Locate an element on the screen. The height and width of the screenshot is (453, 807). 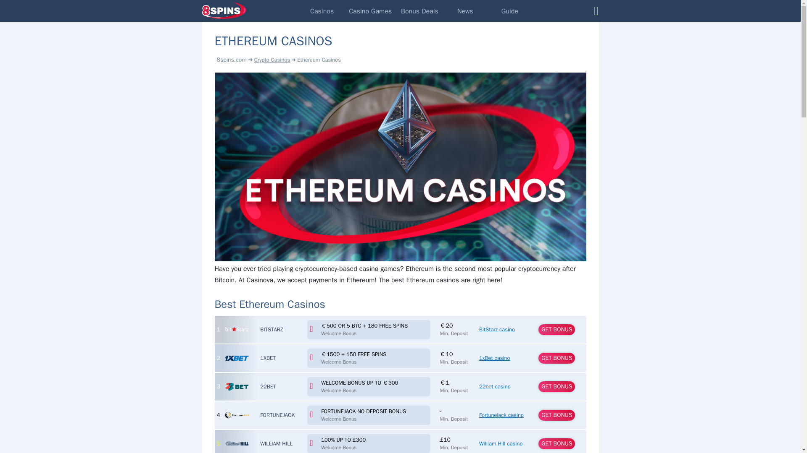
Fortunejack is located at coordinates (277, 414).